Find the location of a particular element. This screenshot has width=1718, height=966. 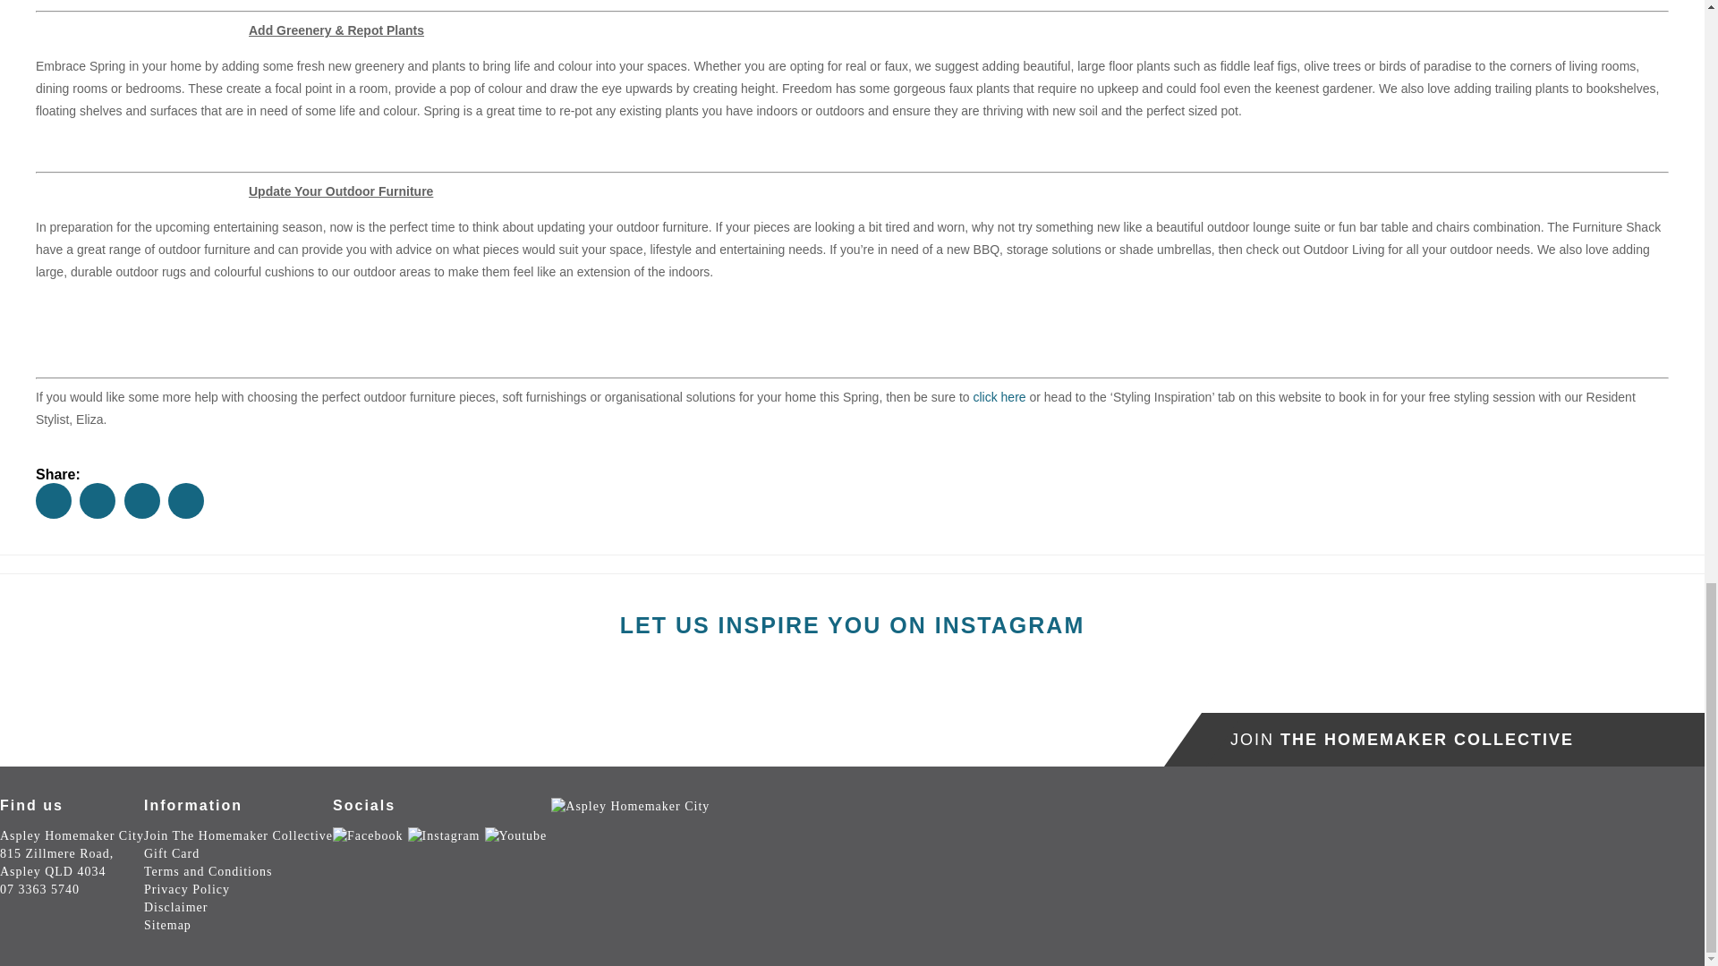

Youtube is located at coordinates (208, 871).